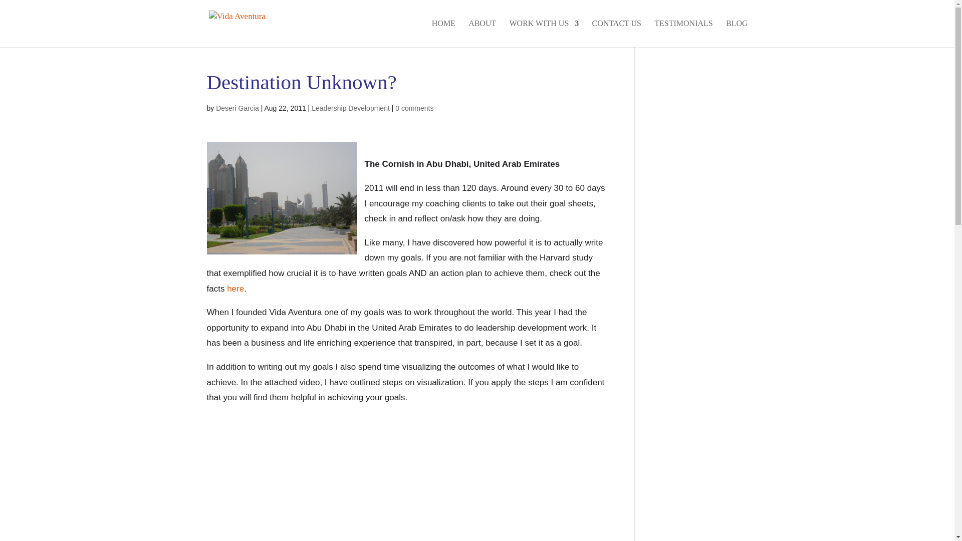 The height and width of the screenshot is (541, 962). What do you see at coordinates (414, 108) in the screenshot?
I see `0 comments` at bounding box center [414, 108].